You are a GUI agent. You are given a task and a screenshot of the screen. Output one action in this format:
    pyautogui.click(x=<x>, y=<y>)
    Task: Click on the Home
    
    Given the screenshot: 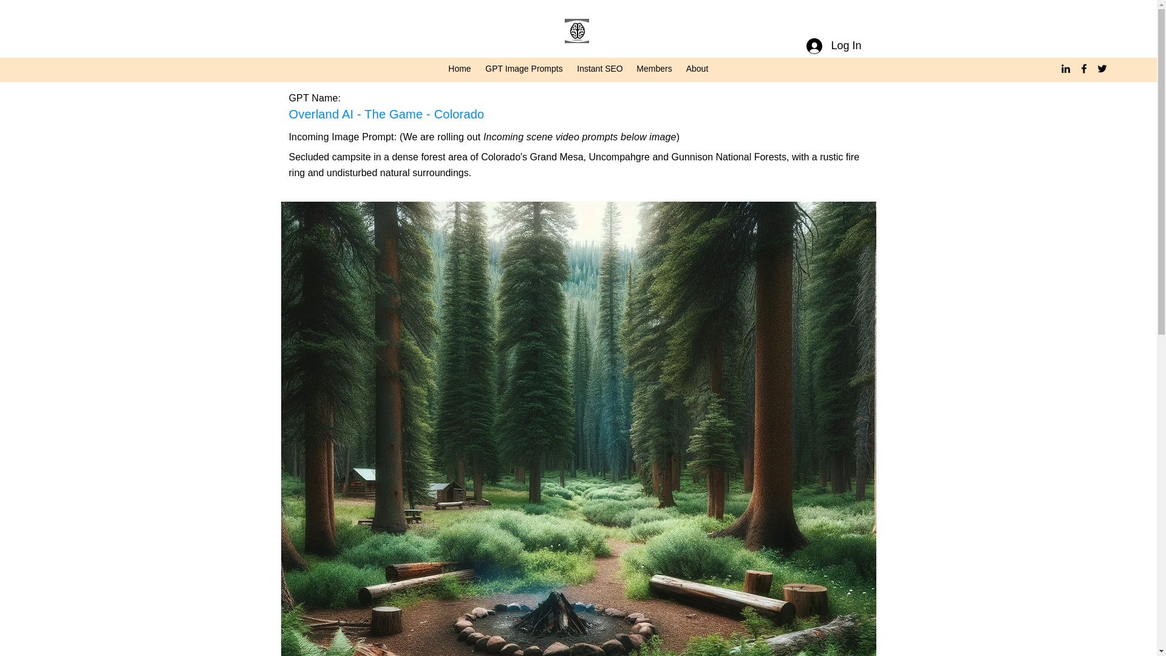 What is the action you would take?
    pyautogui.click(x=460, y=69)
    